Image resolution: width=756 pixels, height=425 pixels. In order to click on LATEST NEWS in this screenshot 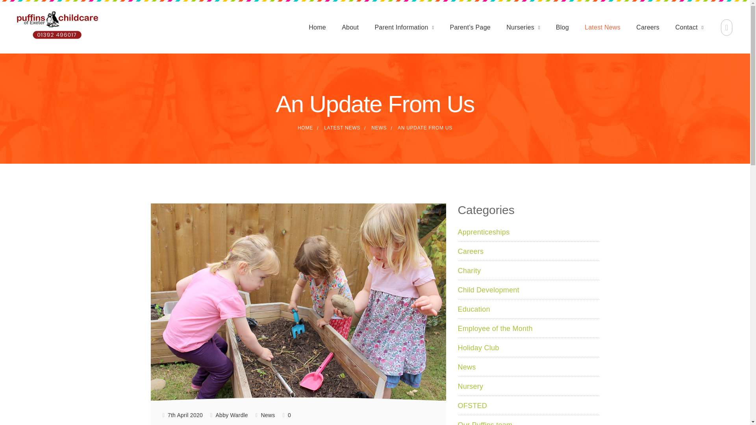, I will do `click(342, 128)`.